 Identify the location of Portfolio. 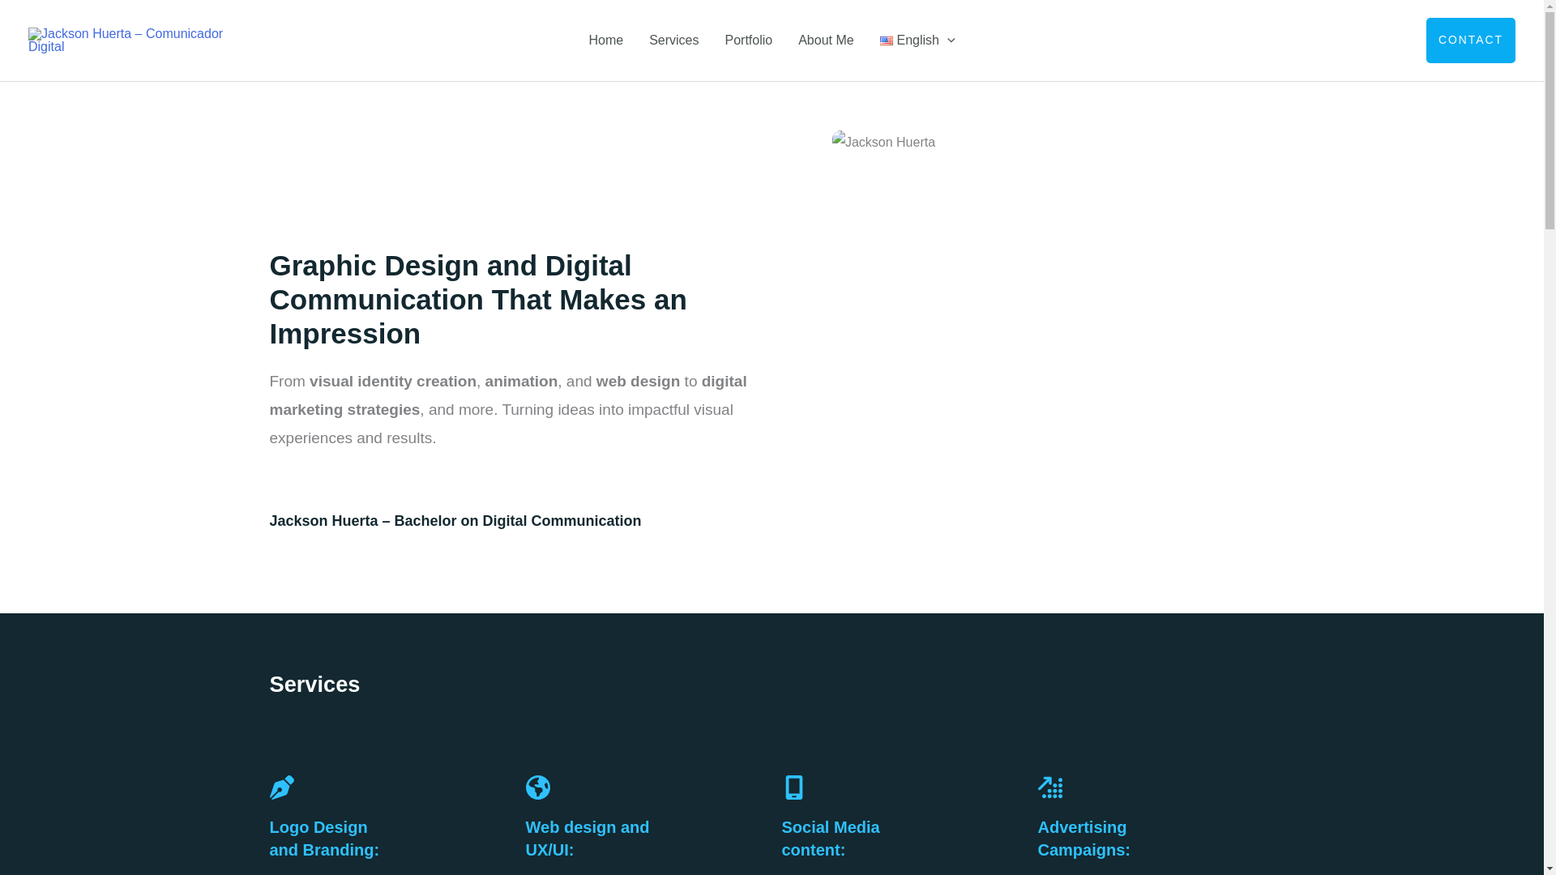
(748, 41).